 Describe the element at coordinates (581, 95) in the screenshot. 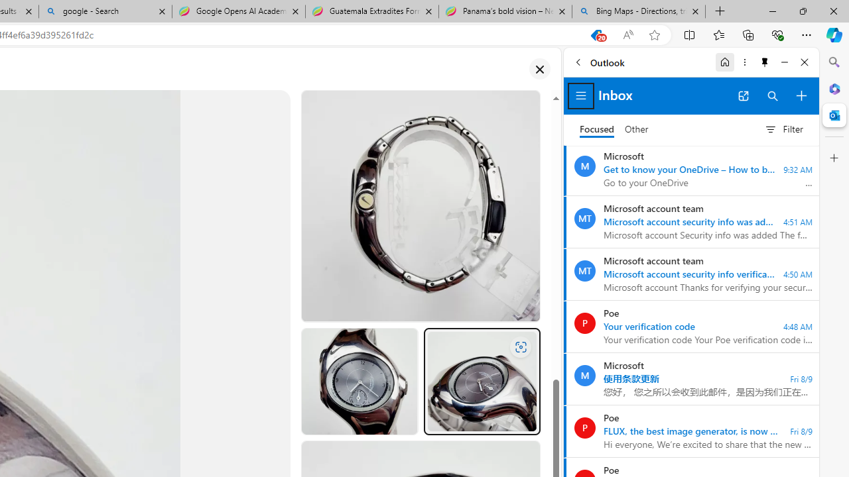

I see `Folder navigation` at that location.